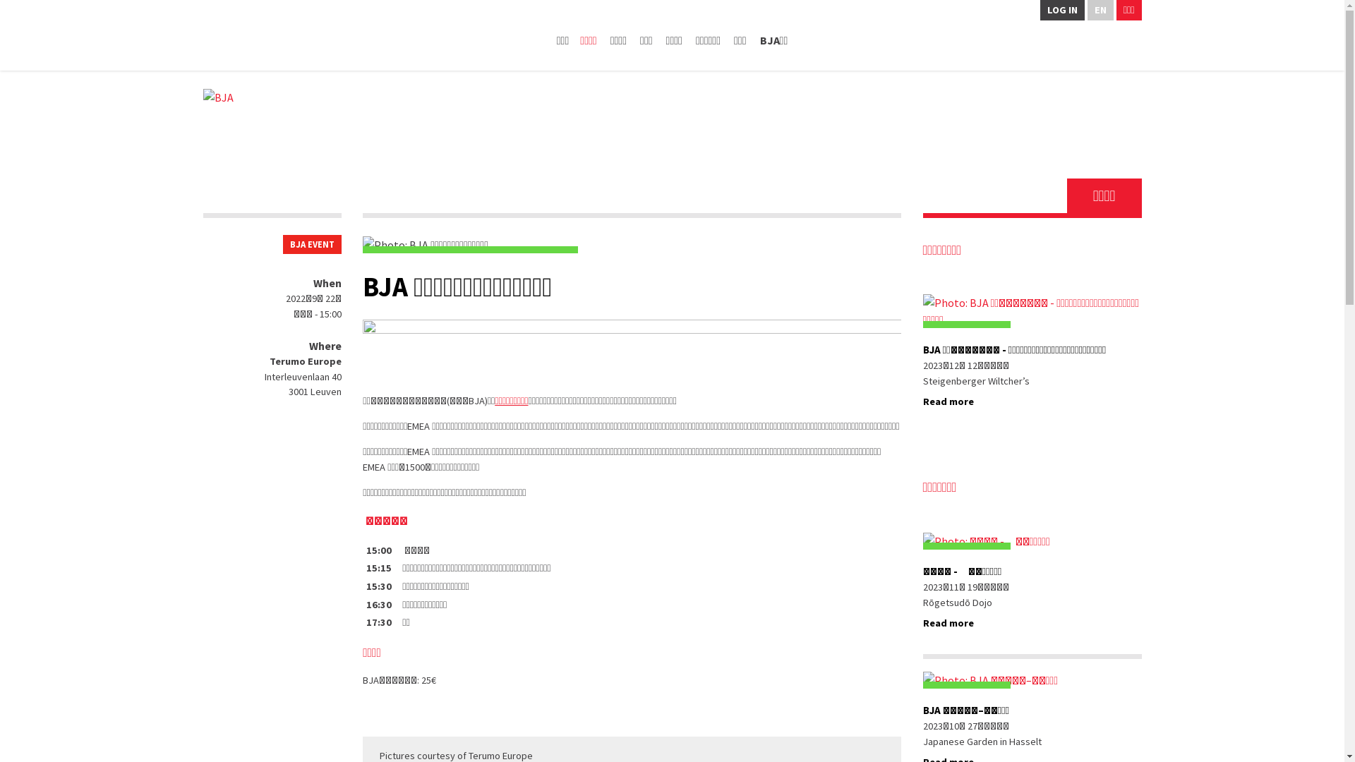  I want to click on LOG IN, so click(1063, 10).